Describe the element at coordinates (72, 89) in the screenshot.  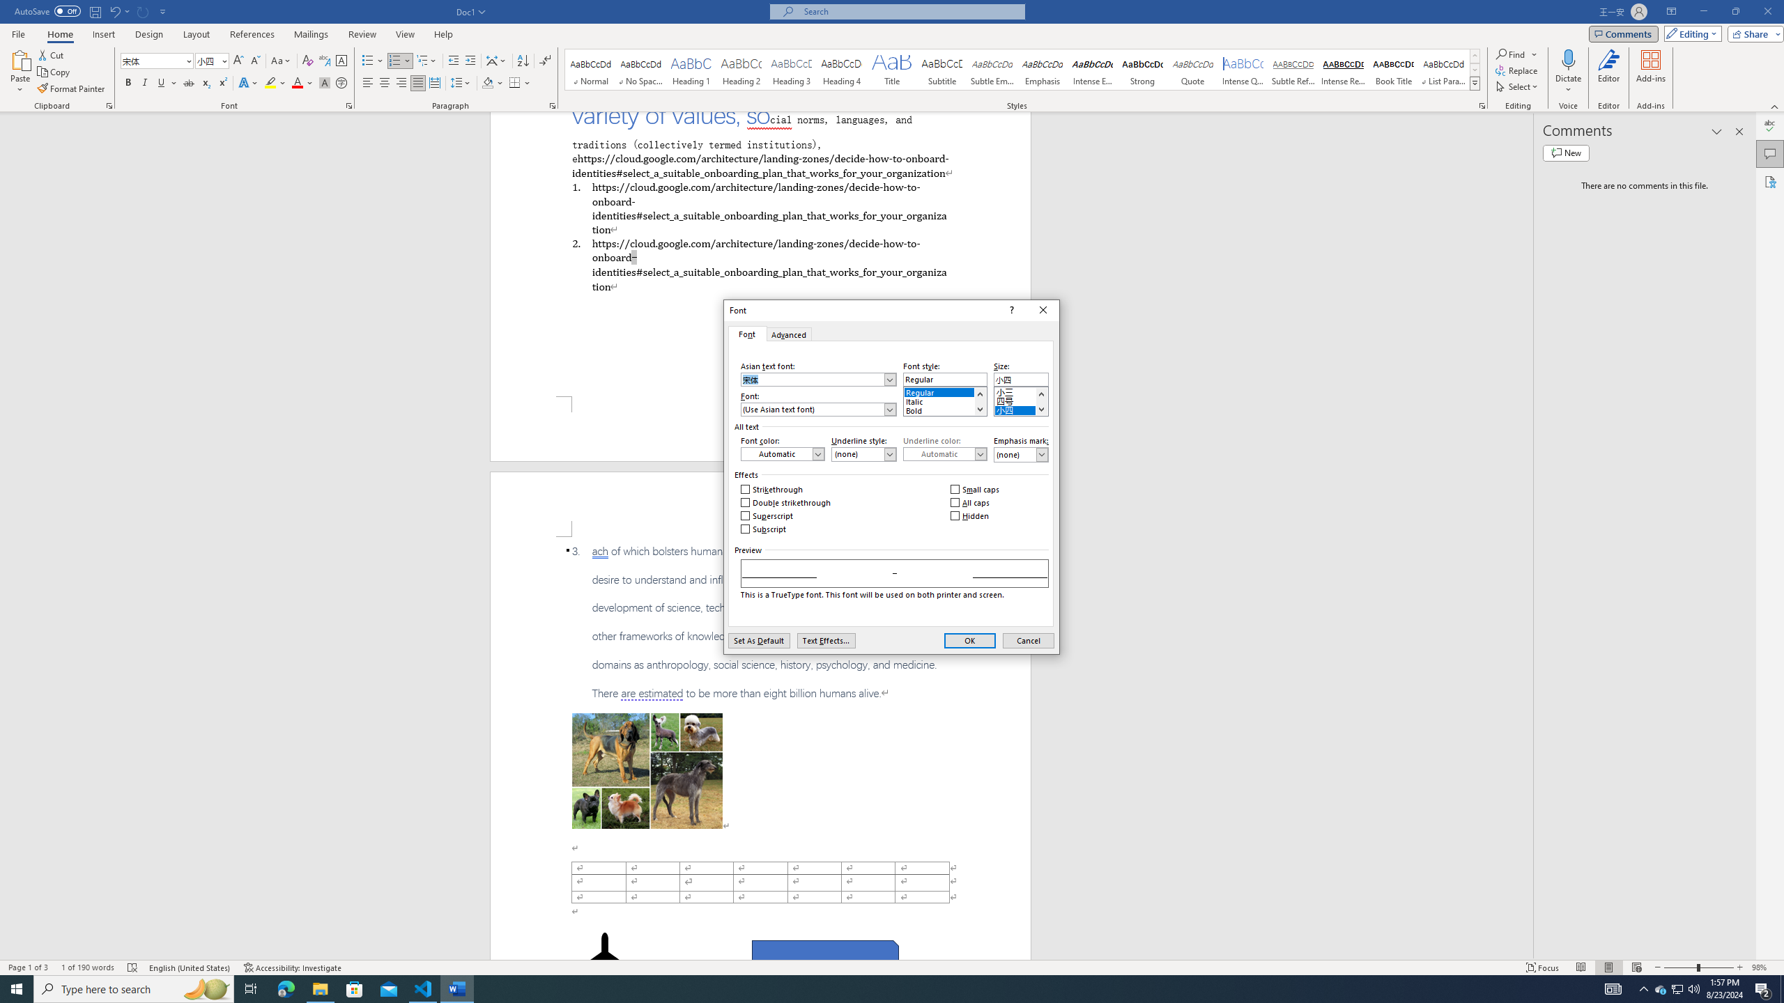
I see `Format Painter` at that location.